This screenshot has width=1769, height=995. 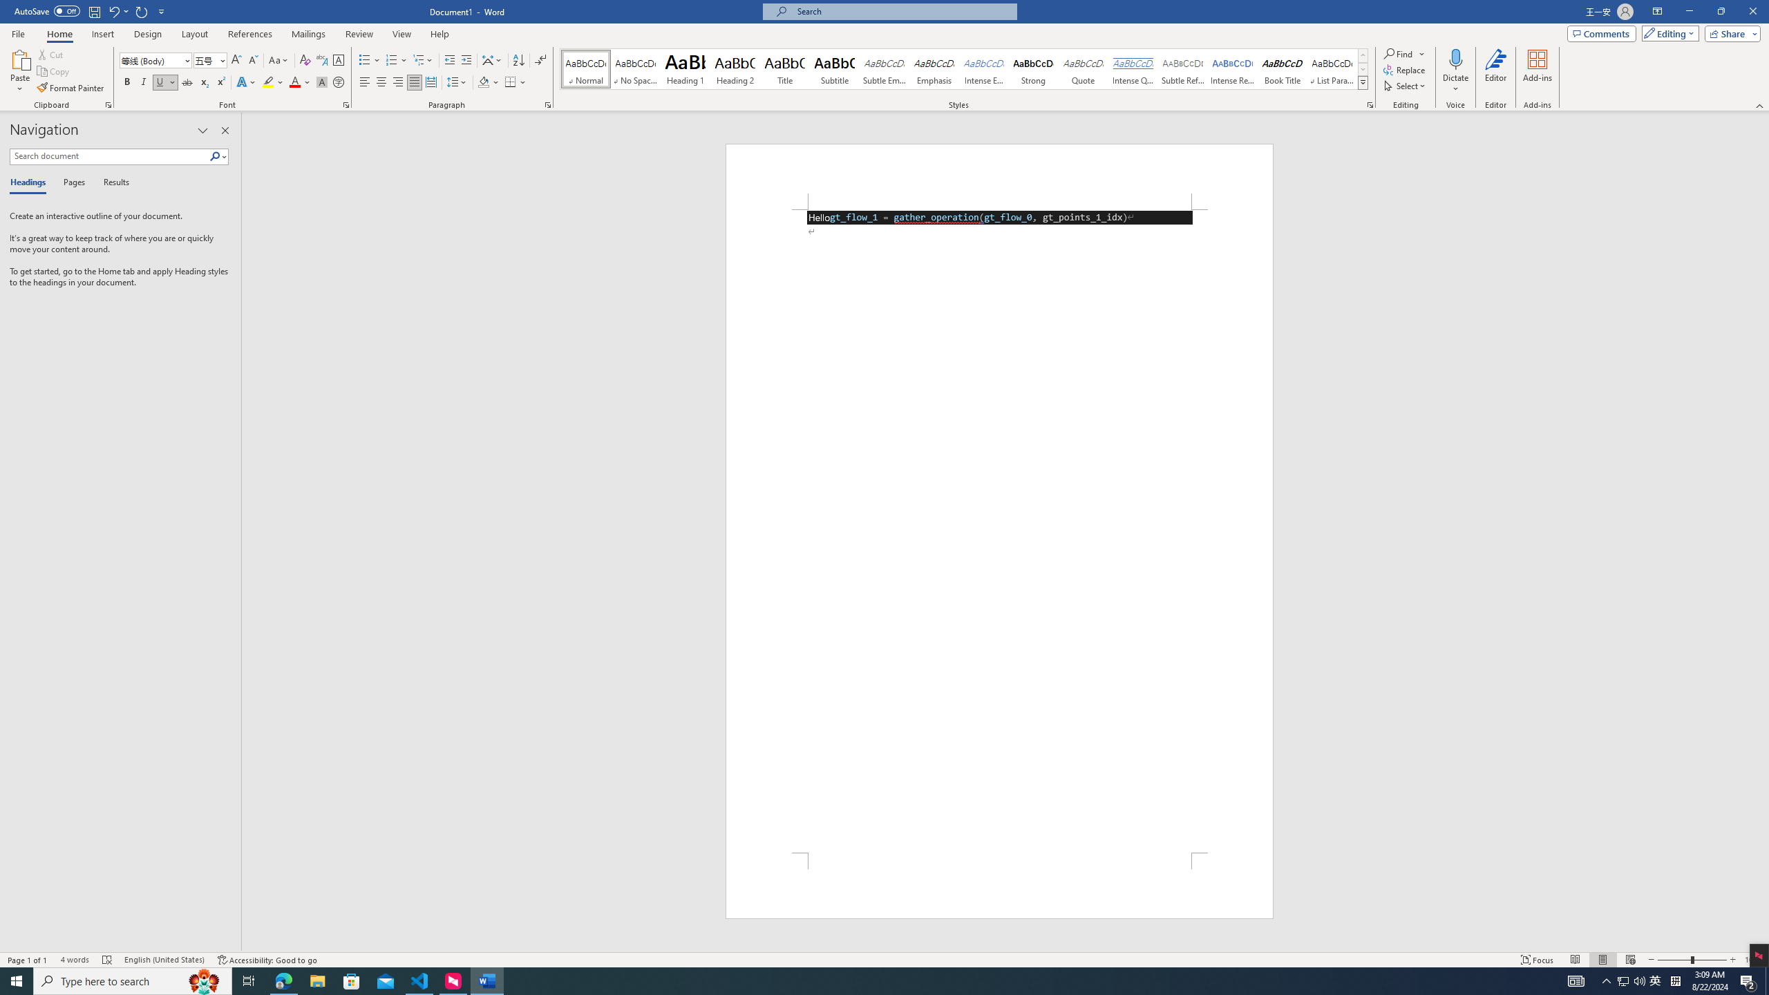 I want to click on Search document, so click(x=109, y=156).